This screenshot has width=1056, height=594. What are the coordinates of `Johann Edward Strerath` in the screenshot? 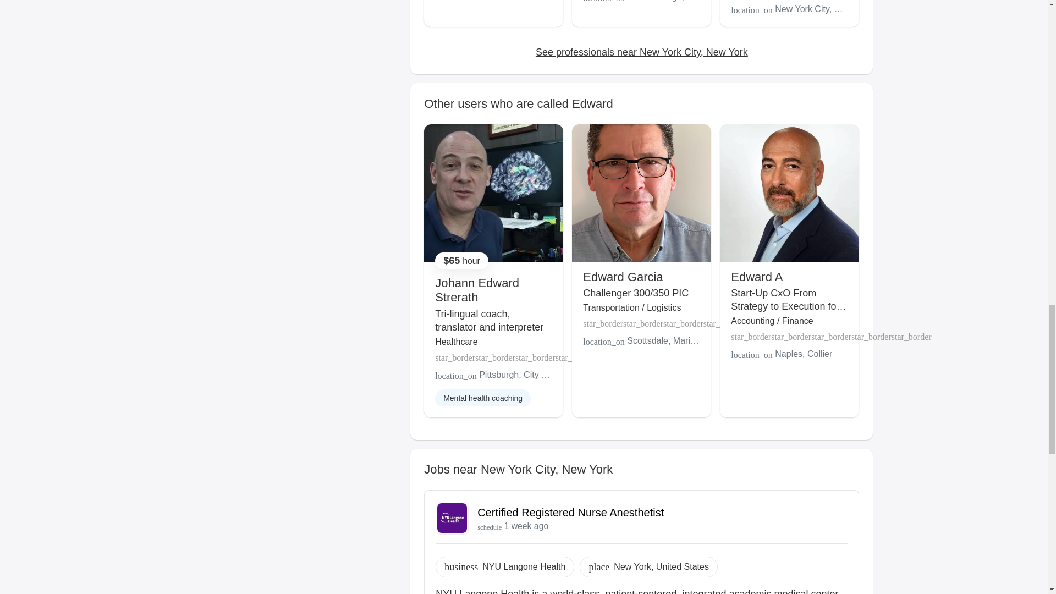 It's located at (477, 290).